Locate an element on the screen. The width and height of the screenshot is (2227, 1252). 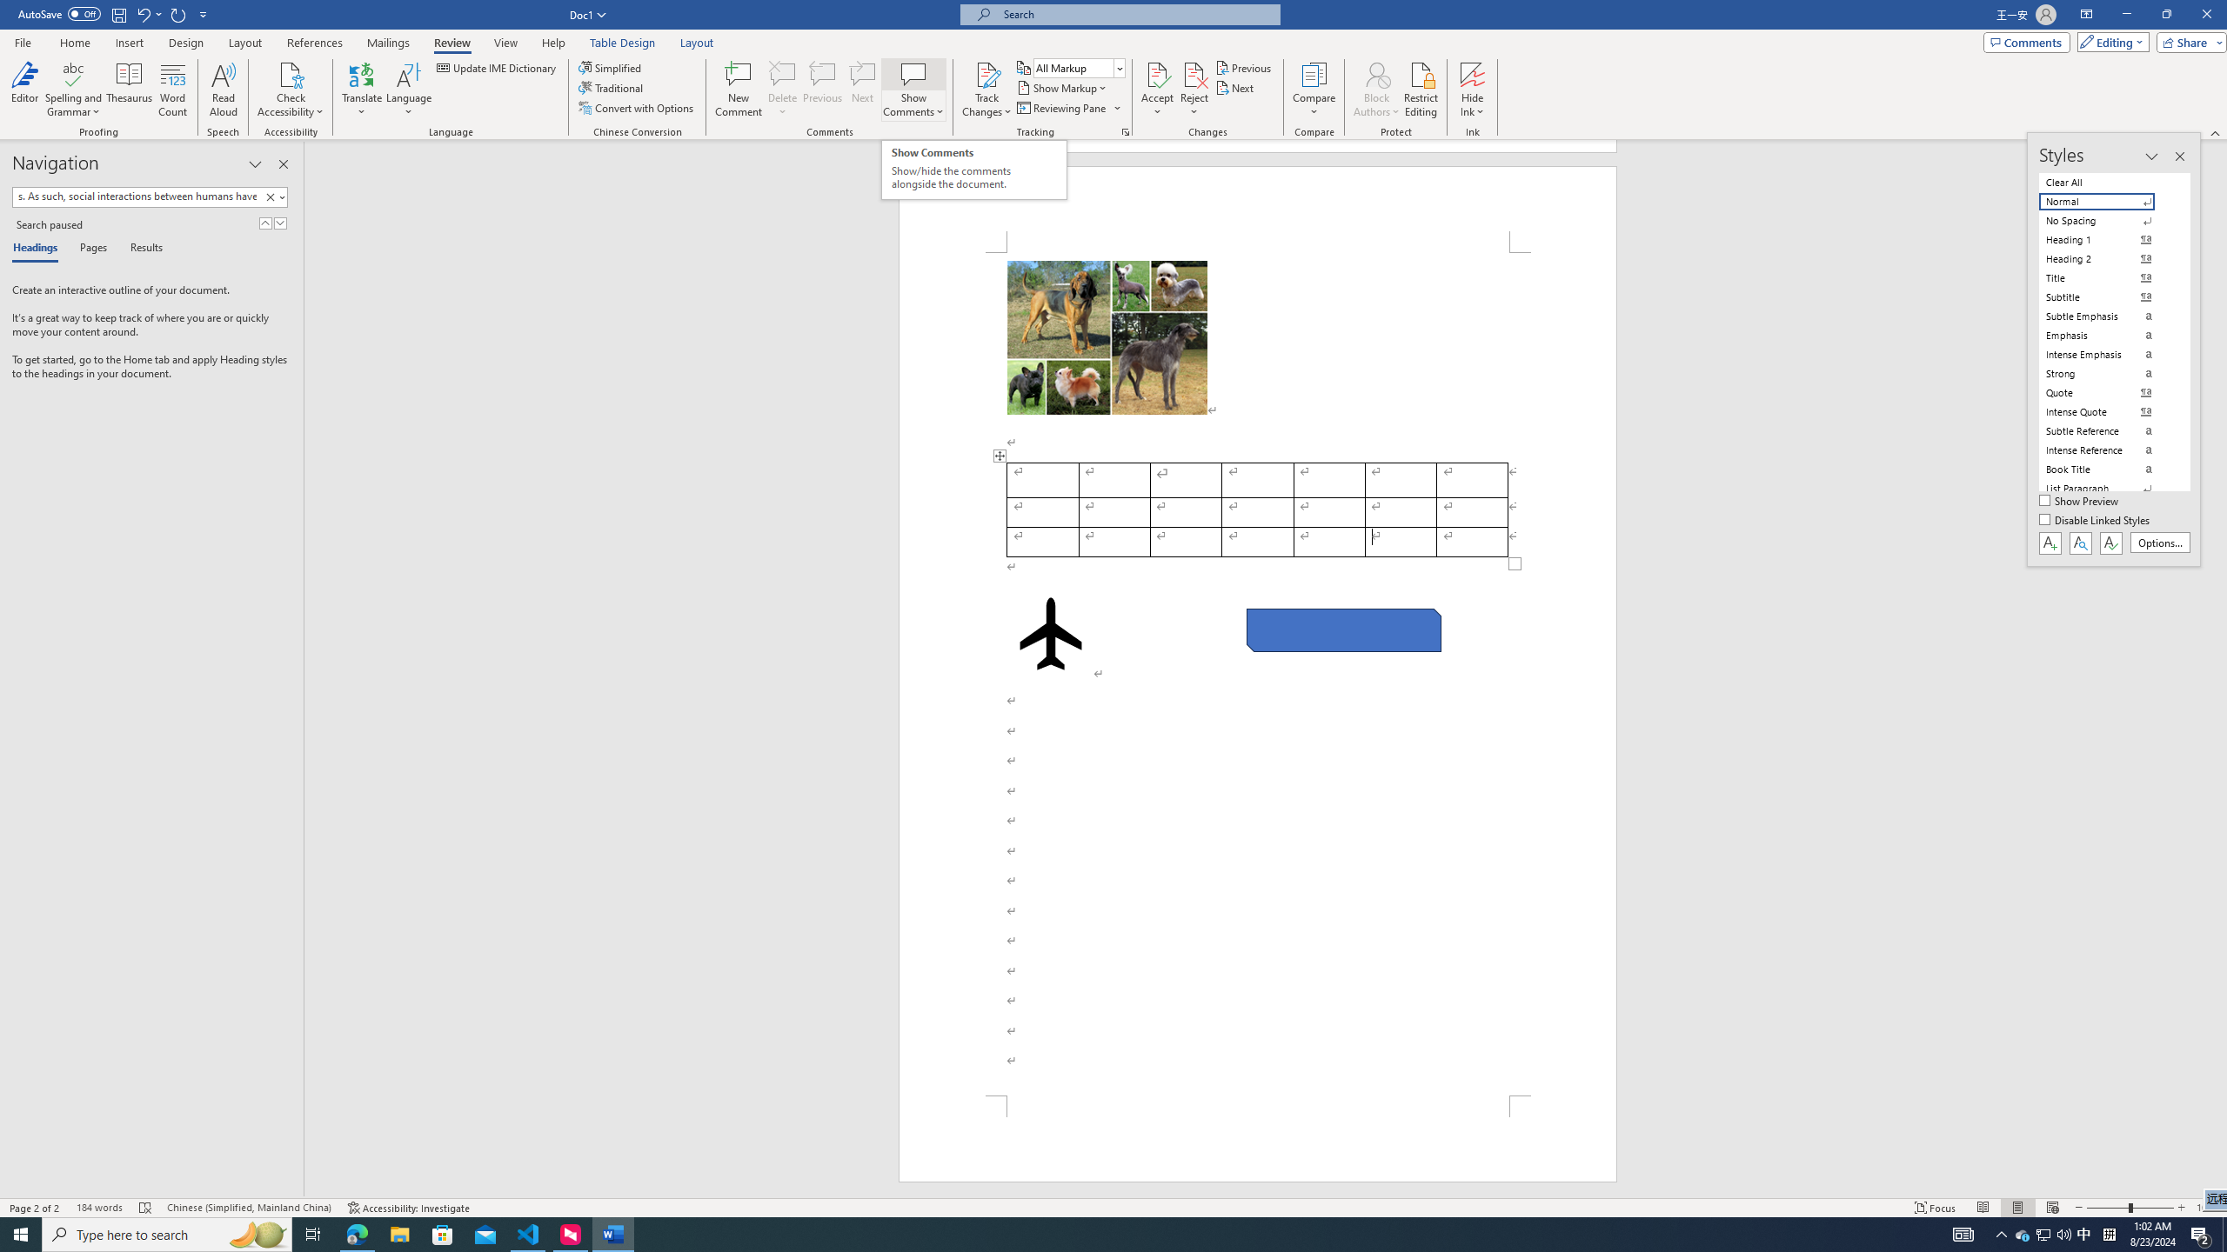
Track Changes is located at coordinates (986, 74).